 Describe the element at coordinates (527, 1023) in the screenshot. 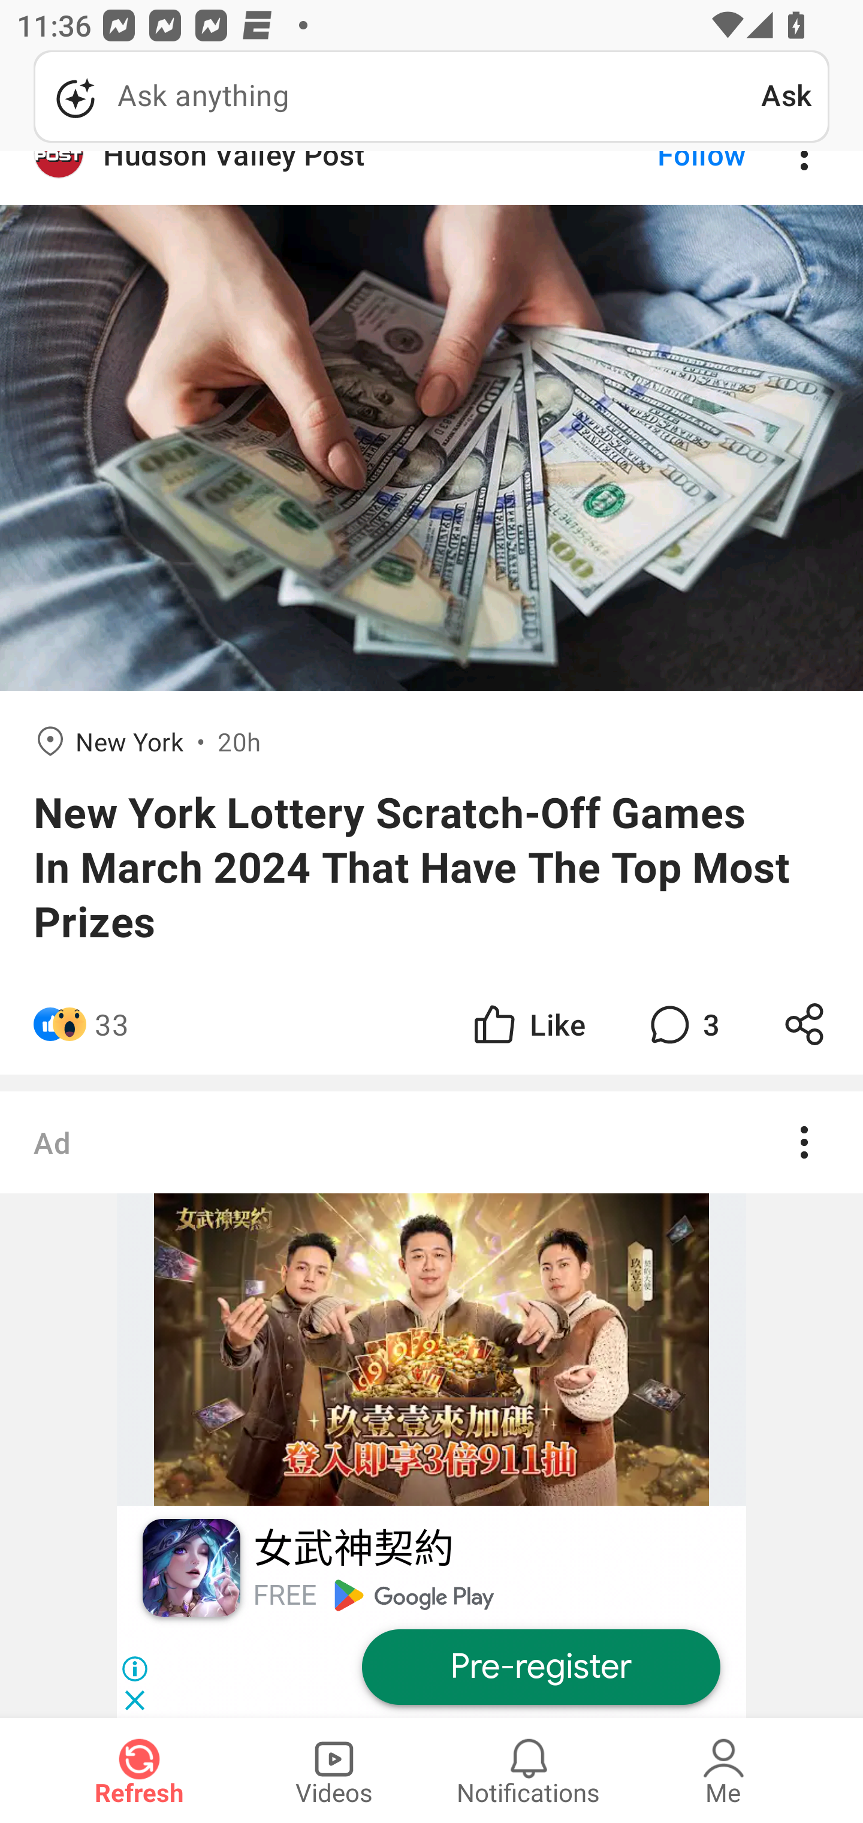

I see `Like` at that location.